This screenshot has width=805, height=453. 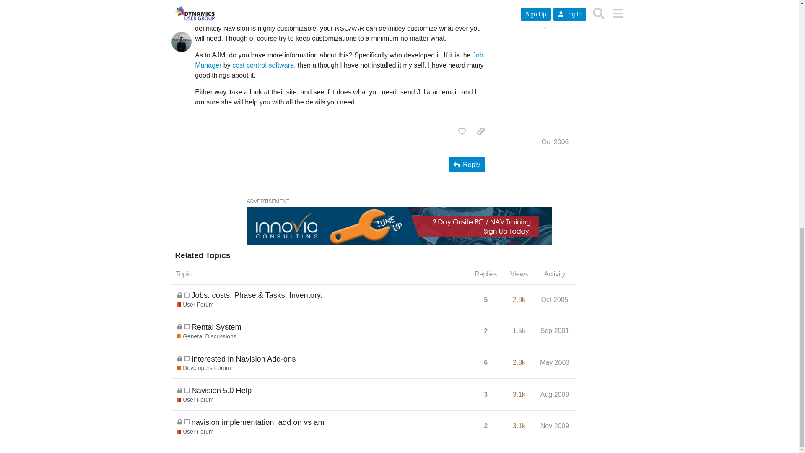 I want to click on cost control software, so click(x=263, y=65).